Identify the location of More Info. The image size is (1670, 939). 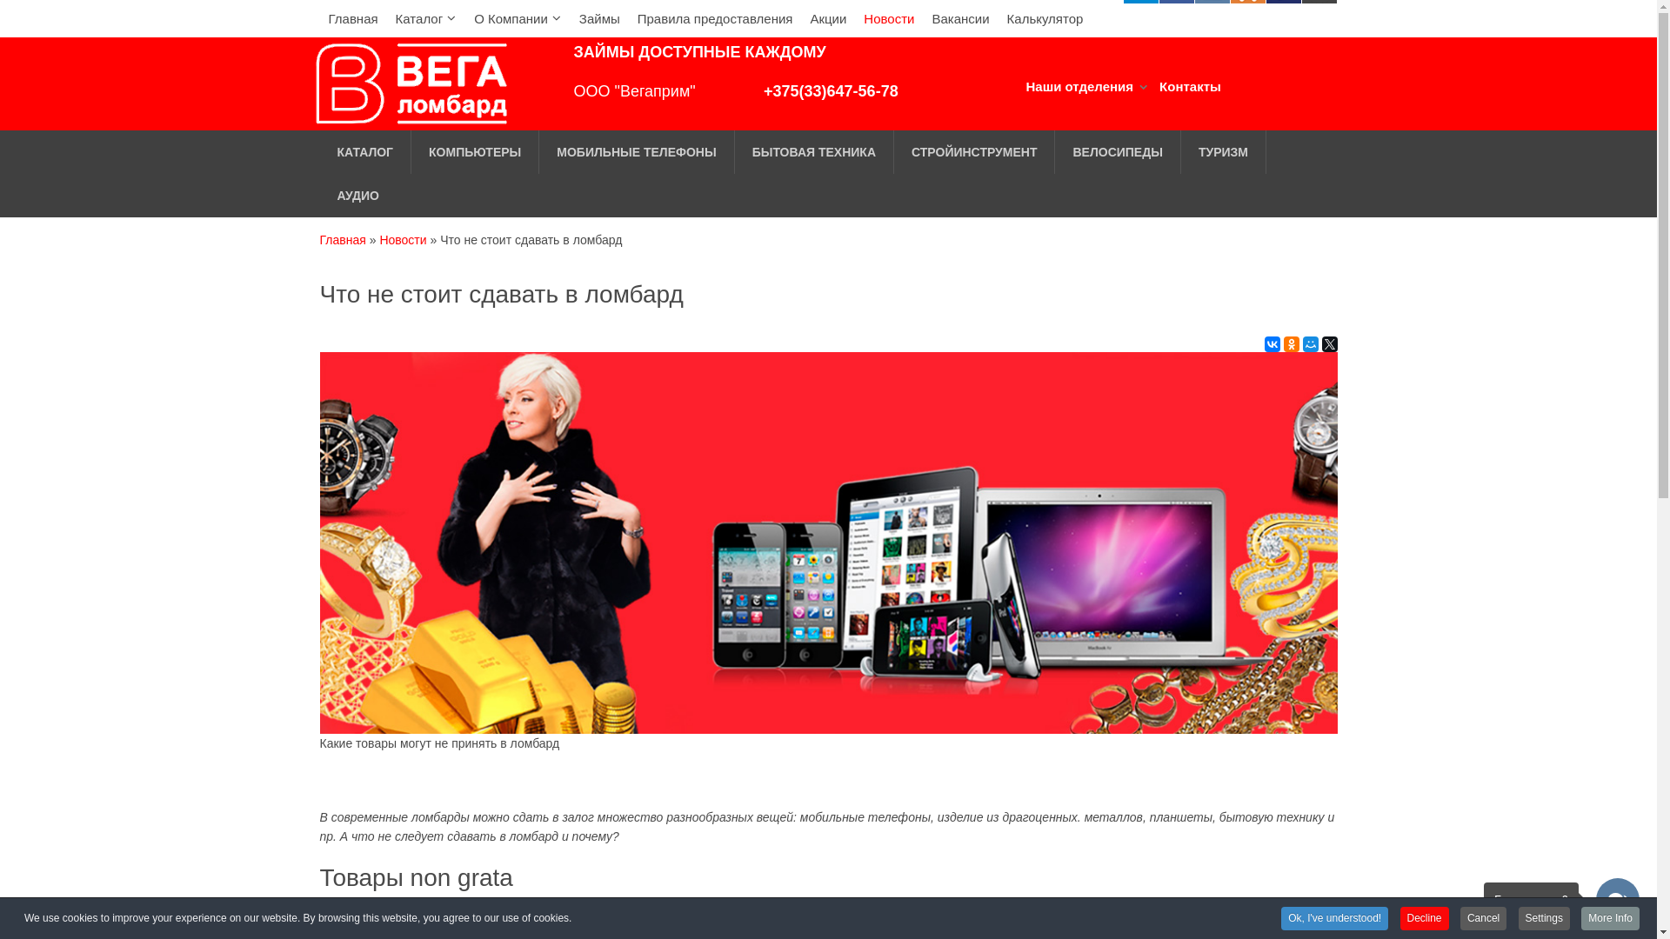
(1611, 918).